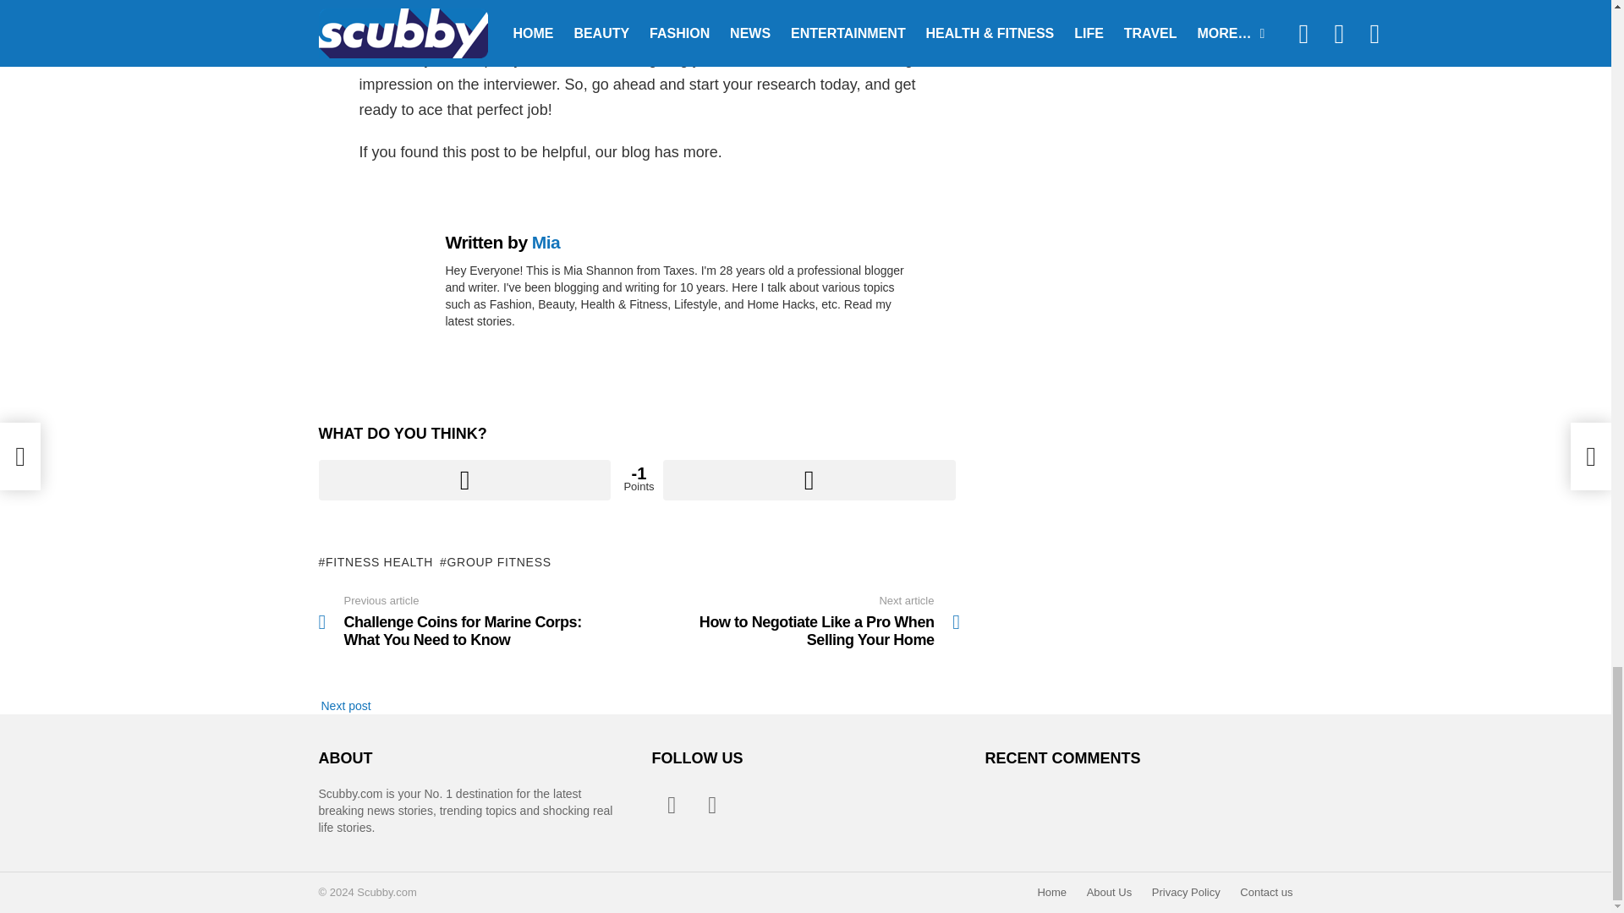 The width and height of the screenshot is (1624, 913). I want to click on Mia, so click(546, 242).